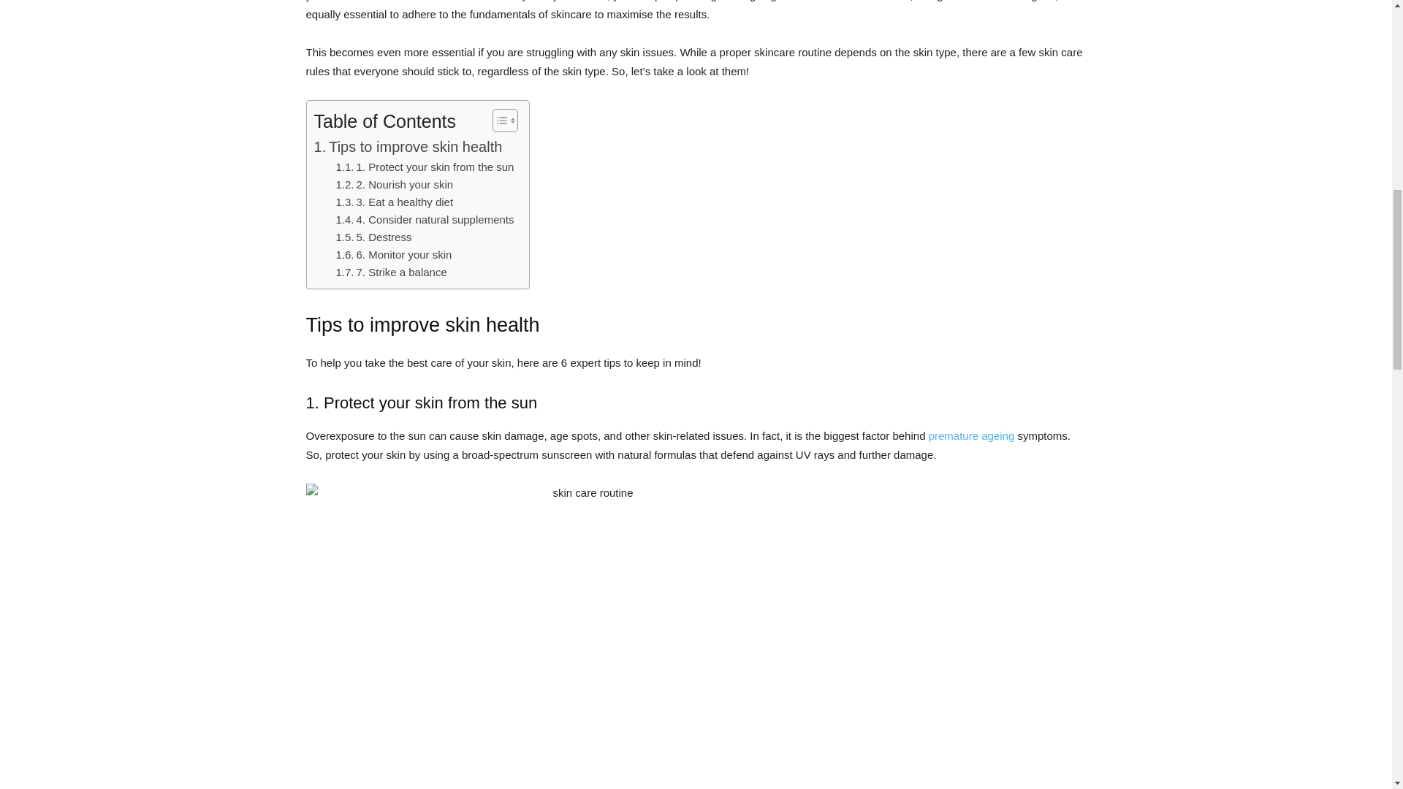 The width and height of the screenshot is (1403, 789). What do you see at coordinates (394, 254) in the screenshot?
I see `6. Monitor your skin` at bounding box center [394, 254].